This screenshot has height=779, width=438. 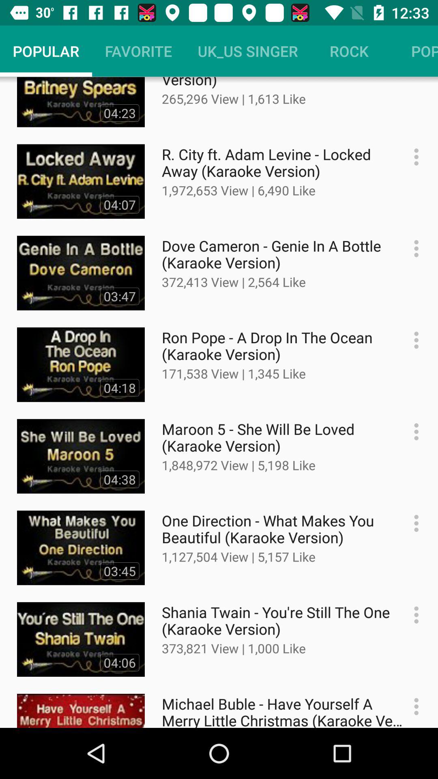 I want to click on explore more options, so click(x=412, y=523).